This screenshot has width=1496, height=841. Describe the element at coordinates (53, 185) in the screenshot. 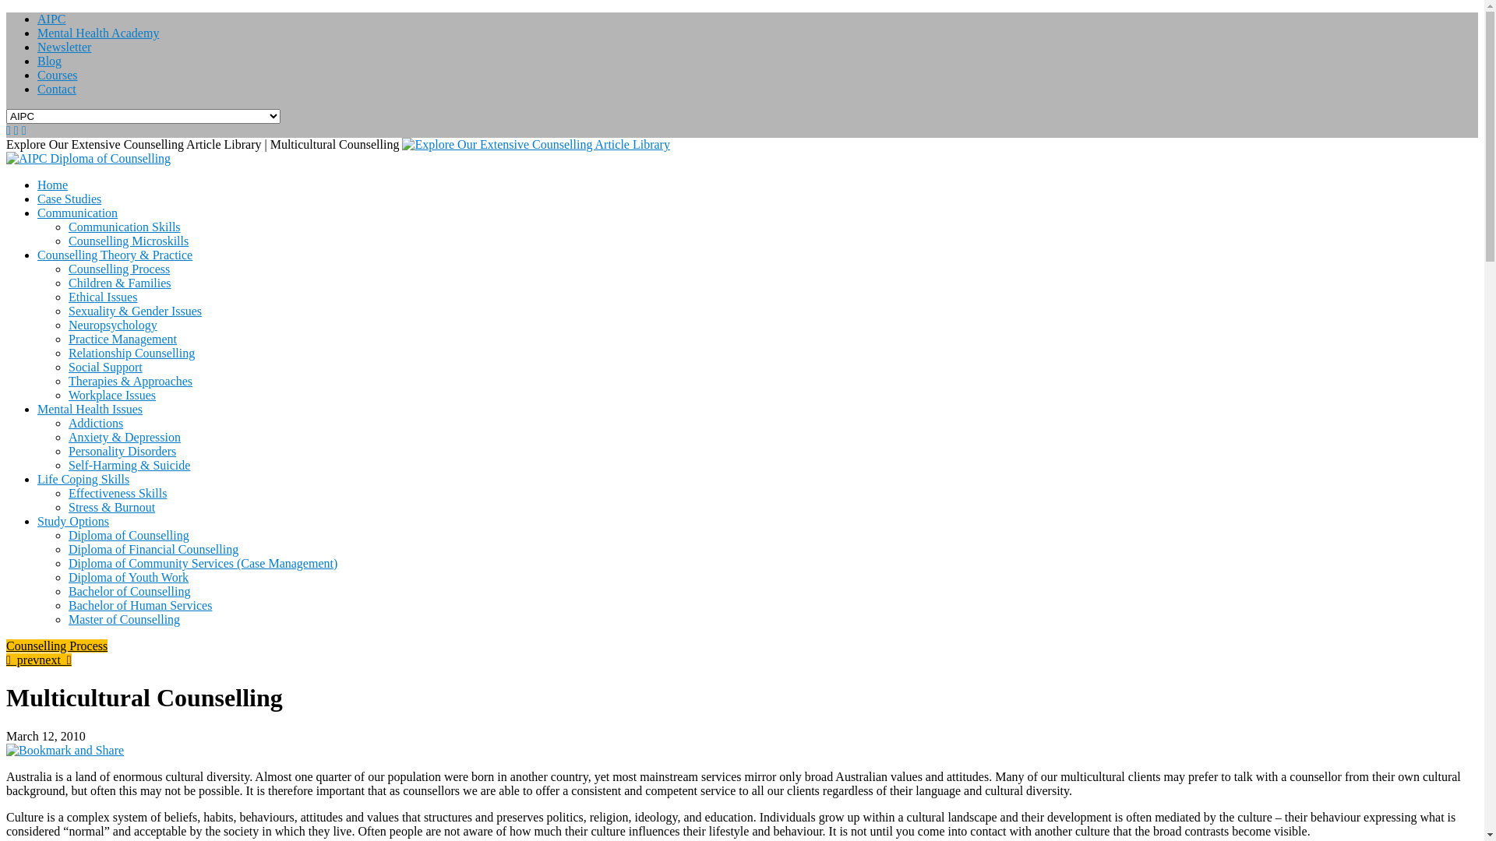

I see `Home` at that location.